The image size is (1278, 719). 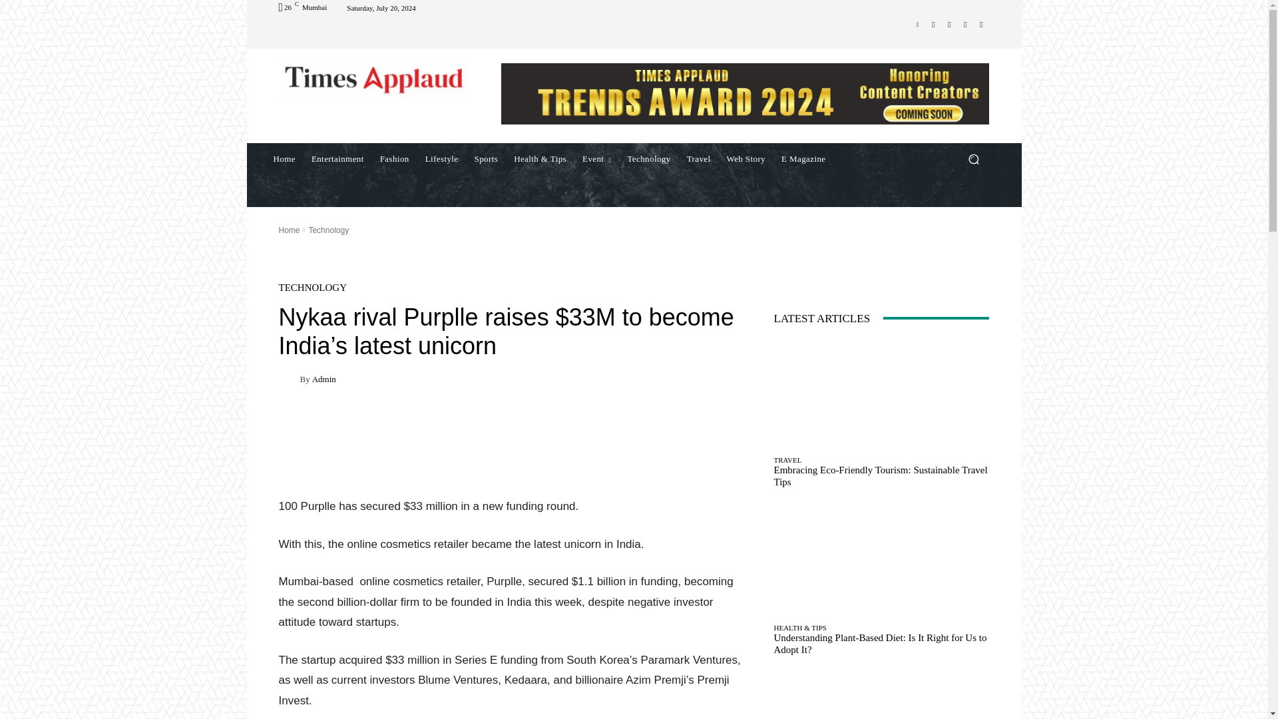 What do you see at coordinates (917, 23) in the screenshot?
I see `Blogger` at bounding box center [917, 23].